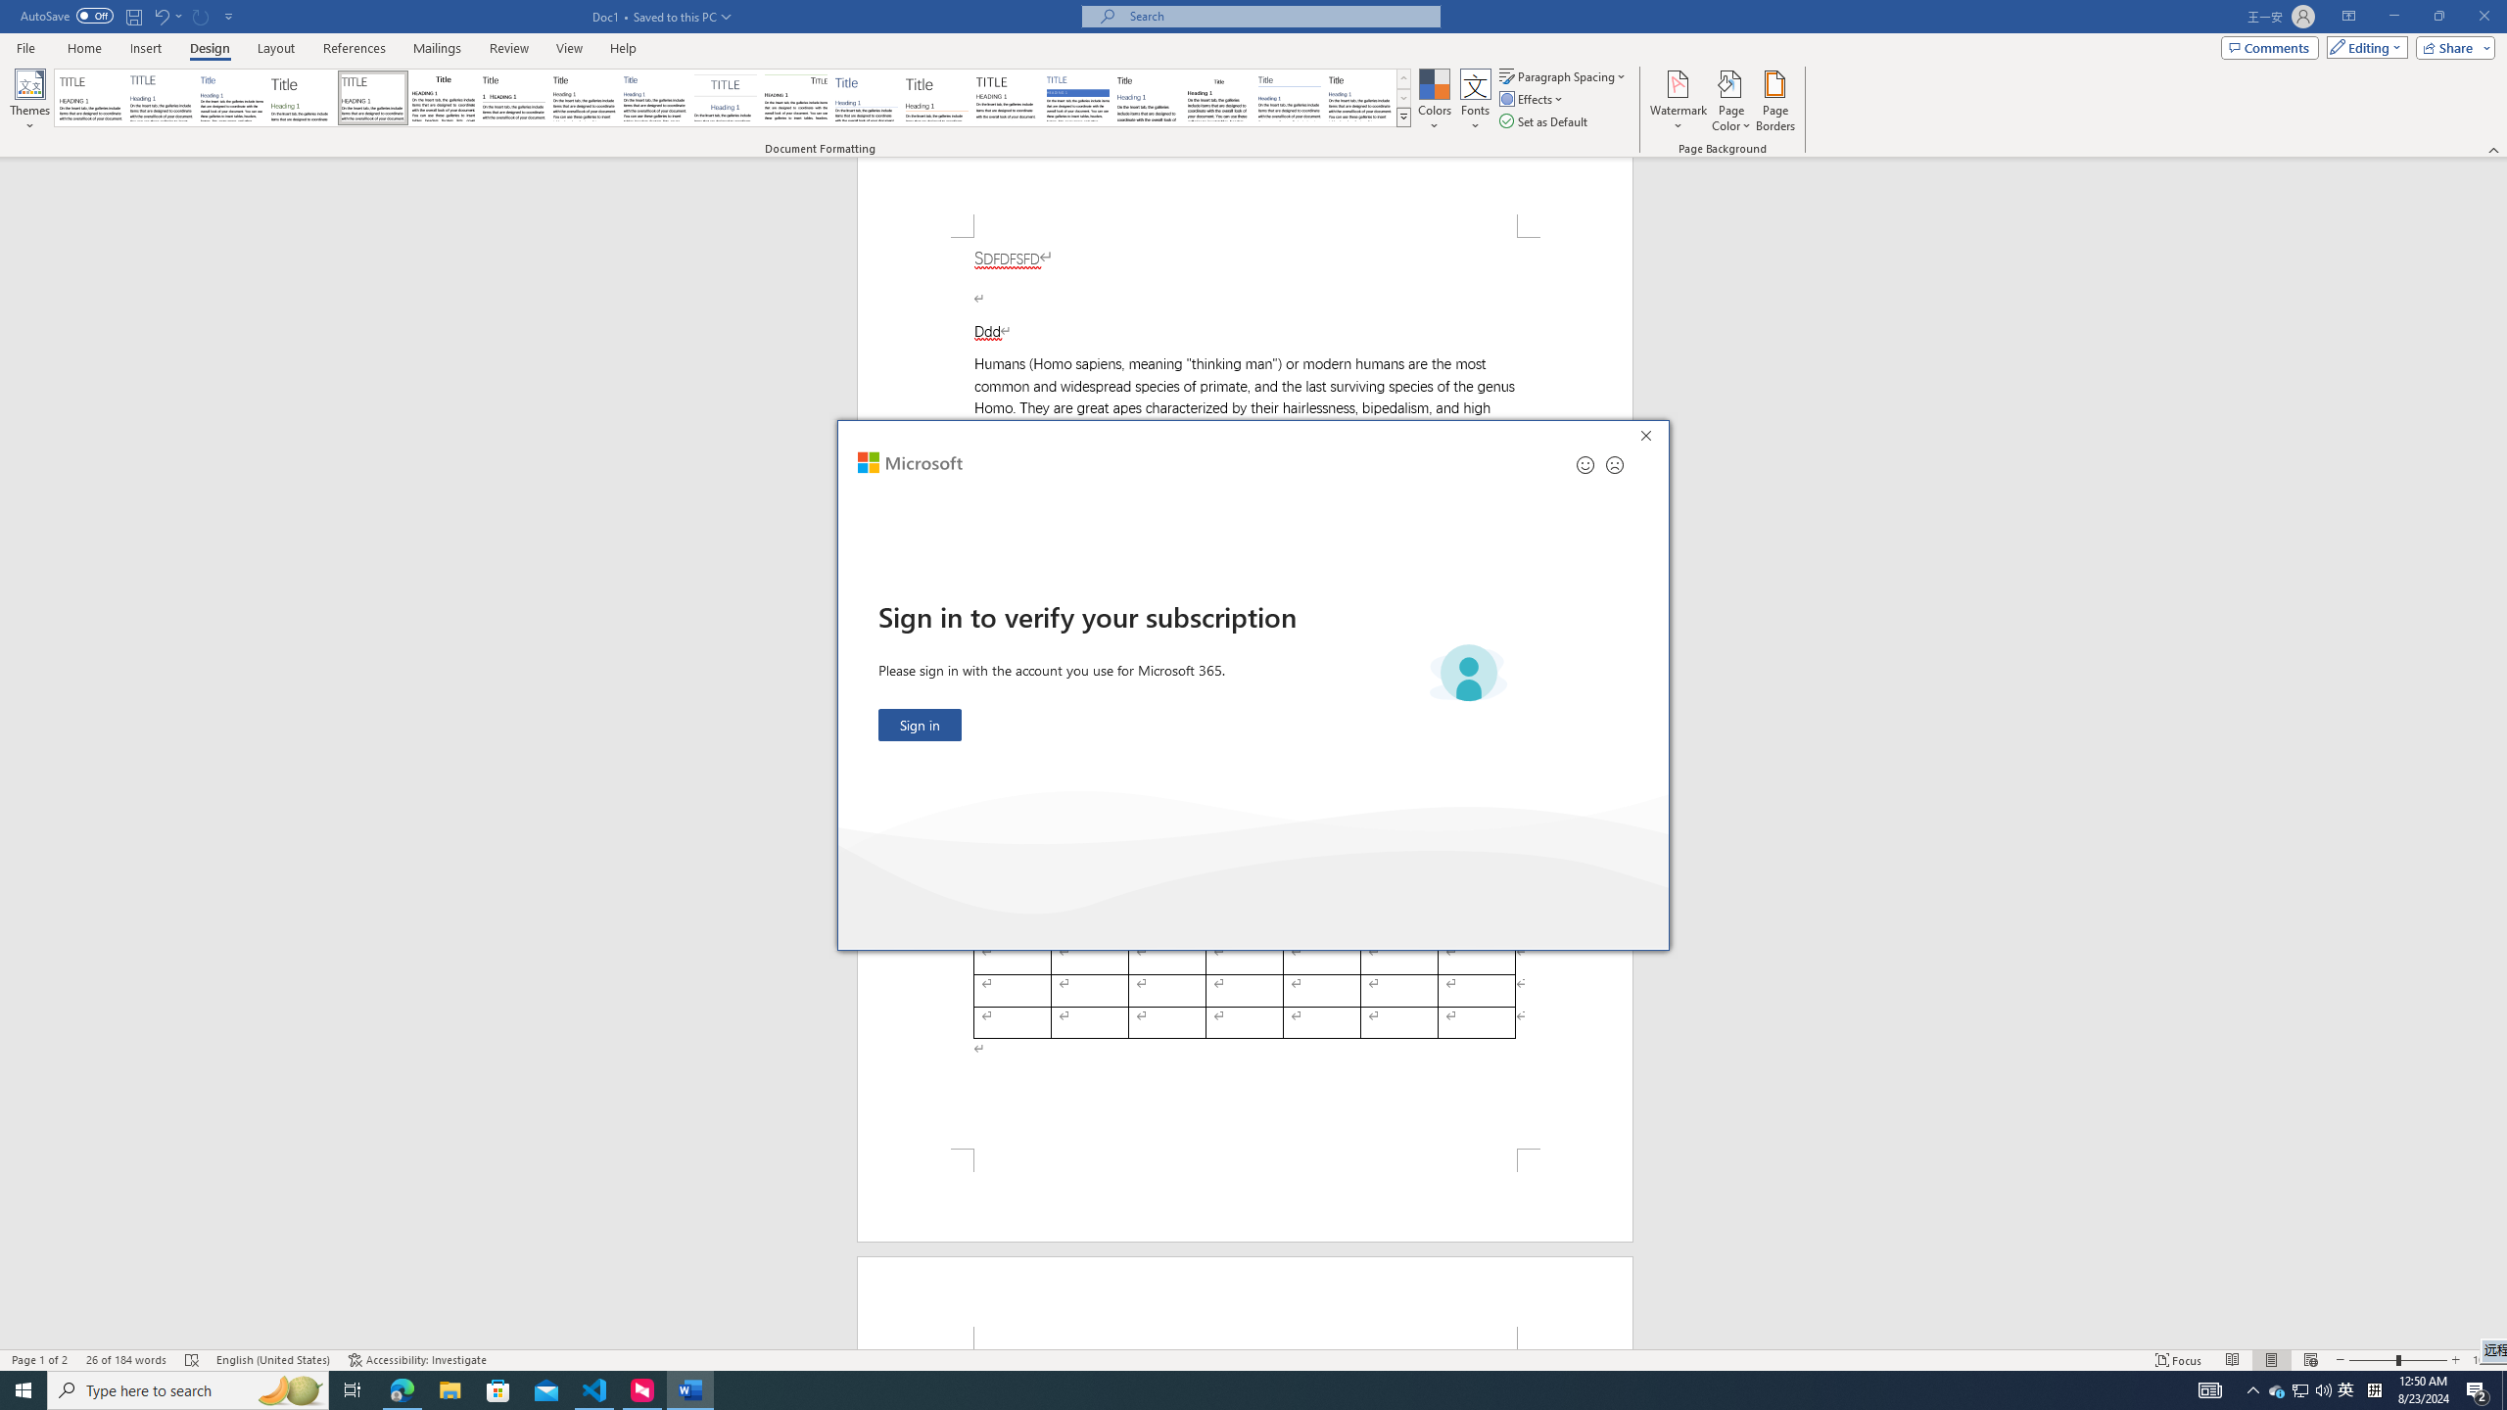 The height and width of the screenshot is (1410, 2507). What do you see at coordinates (1403, 117) in the screenshot?
I see `Style Set` at bounding box center [1403, 117].